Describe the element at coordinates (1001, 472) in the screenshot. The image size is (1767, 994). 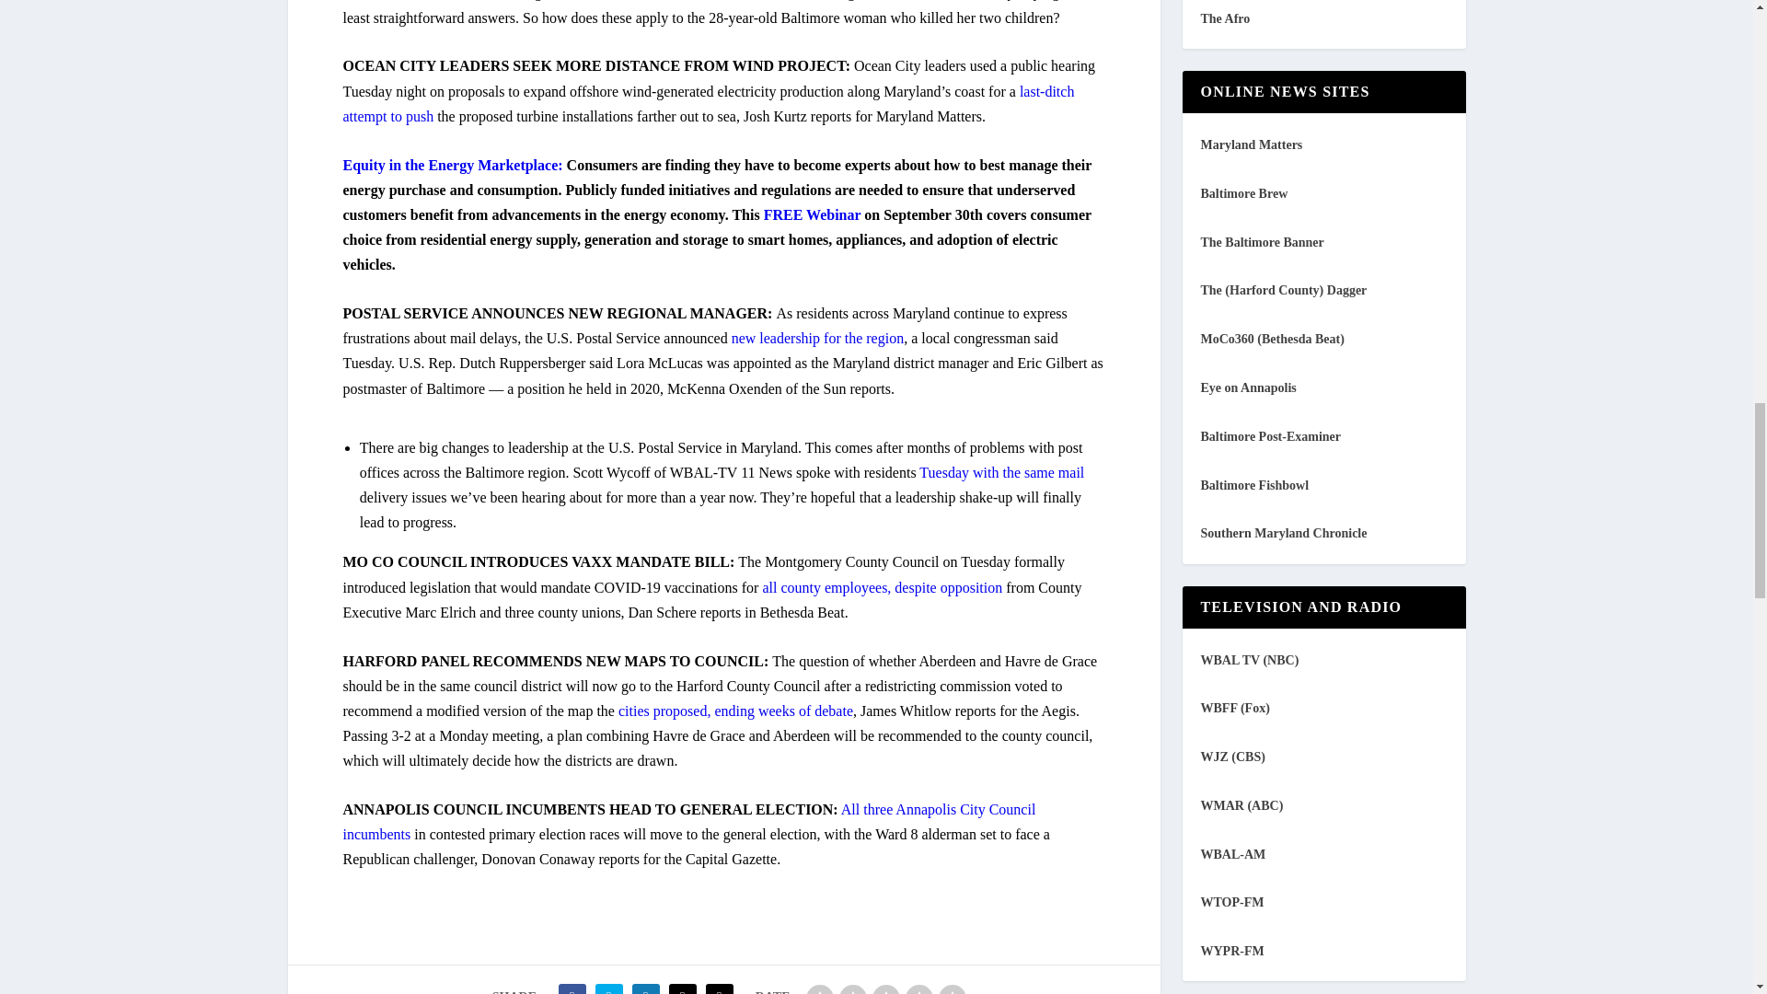
I see `Tuesday with the same mail` at that location.